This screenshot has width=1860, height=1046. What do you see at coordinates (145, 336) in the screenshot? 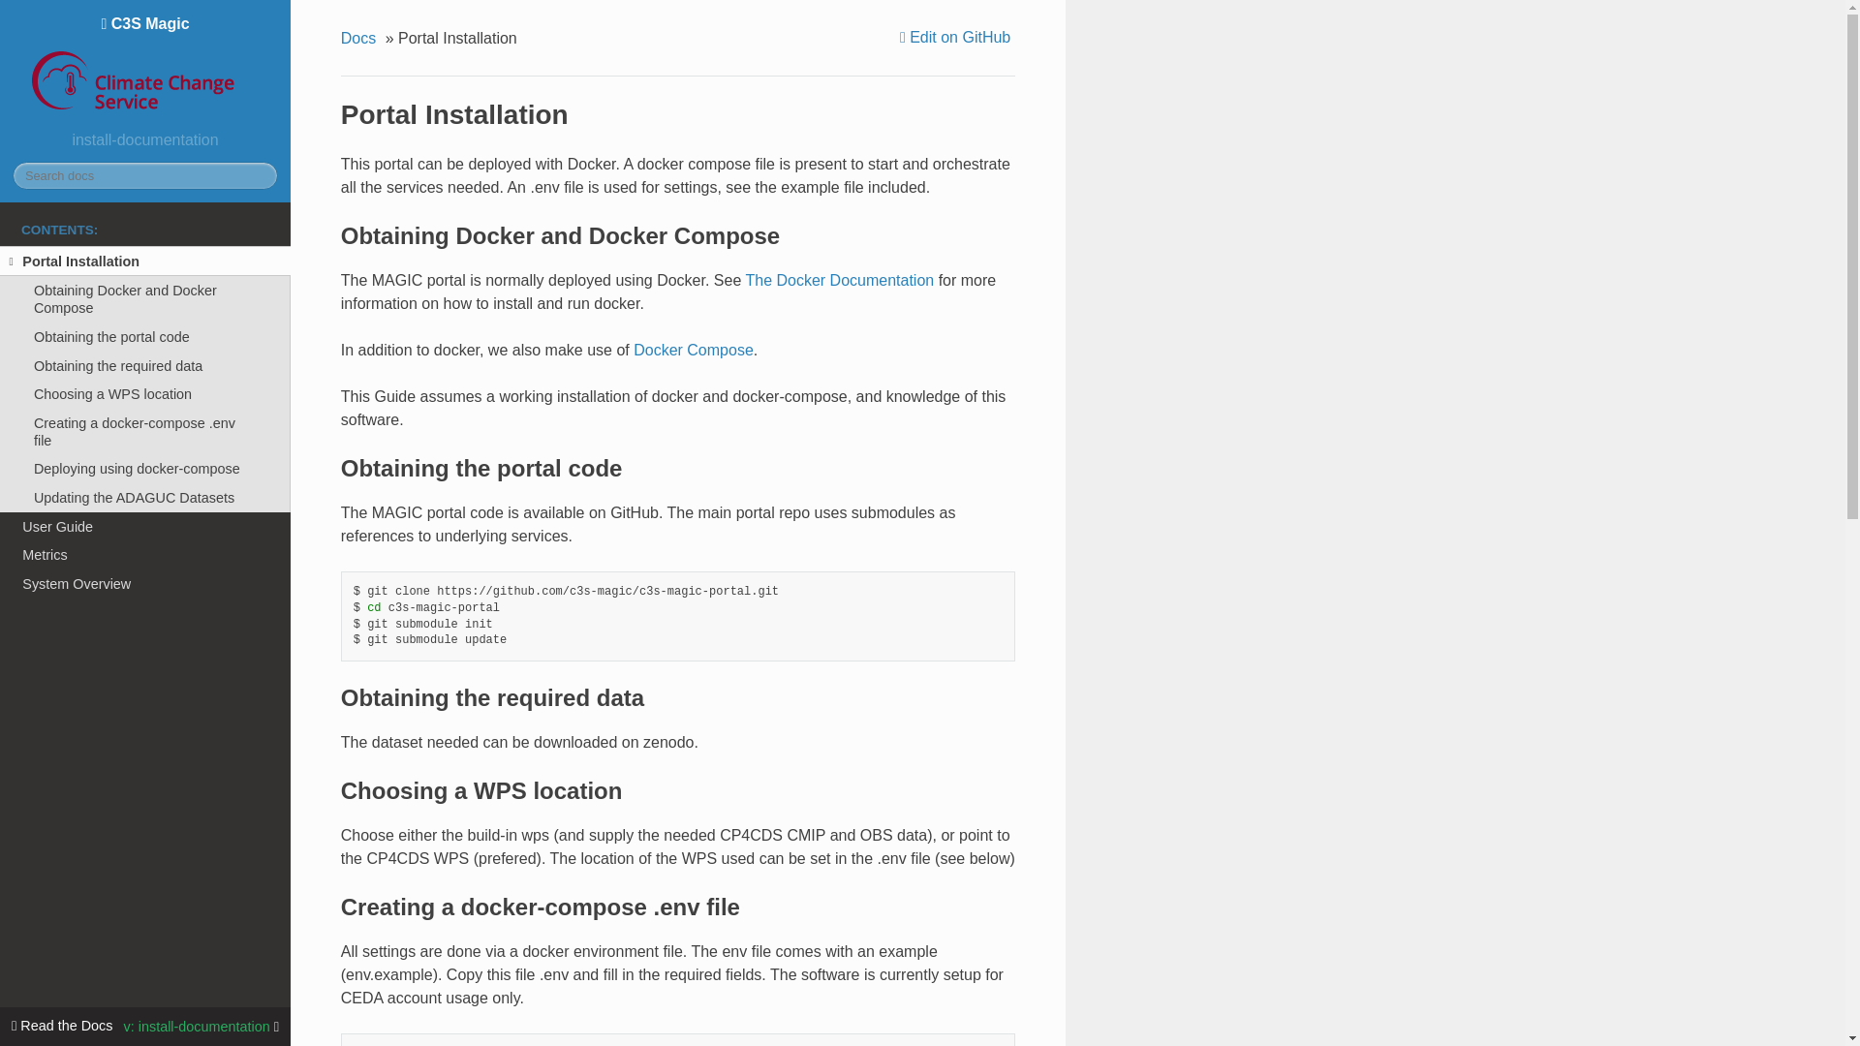
I see `Obtaining the portal code` at bounding box center [145, 336].